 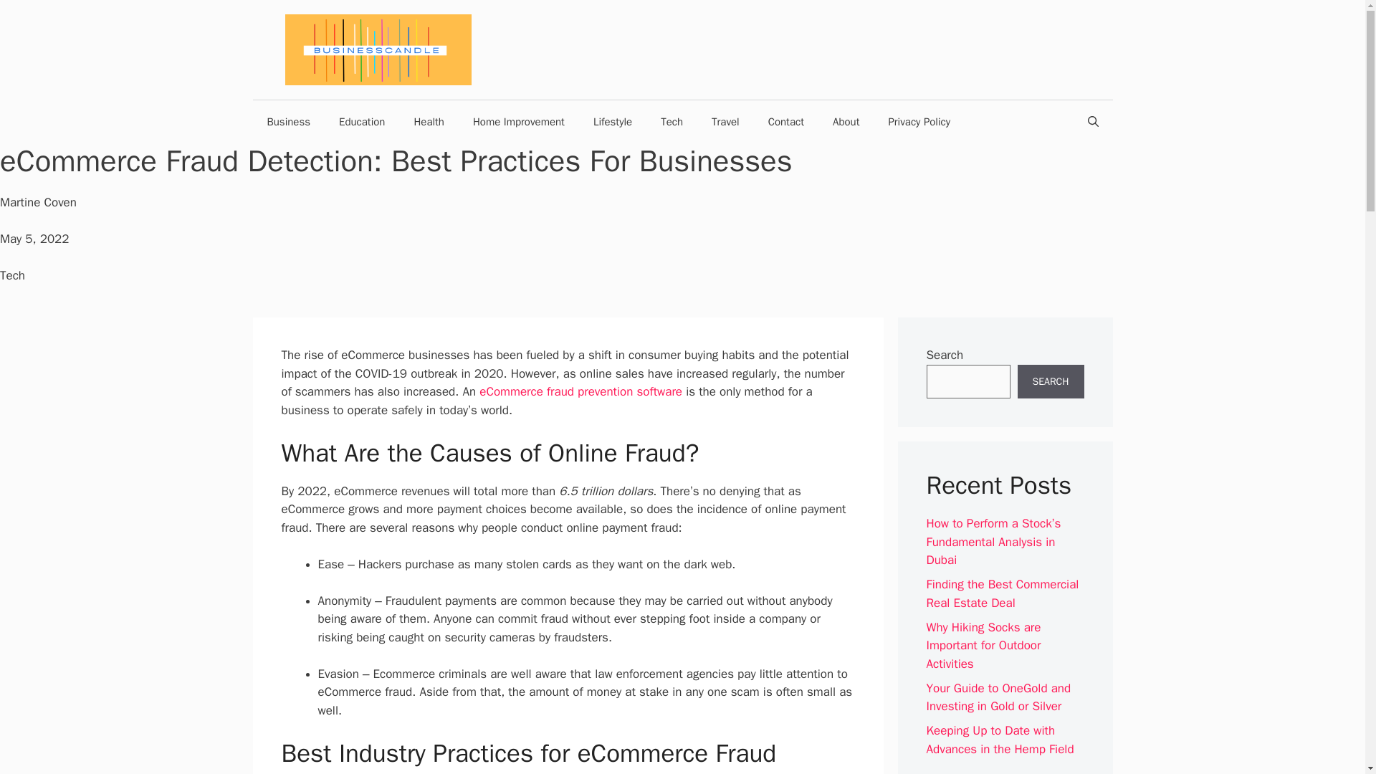 What do you see at coordinates (288, 122) in the screenshot?
I see `Business` at bounding box center [288, 122].